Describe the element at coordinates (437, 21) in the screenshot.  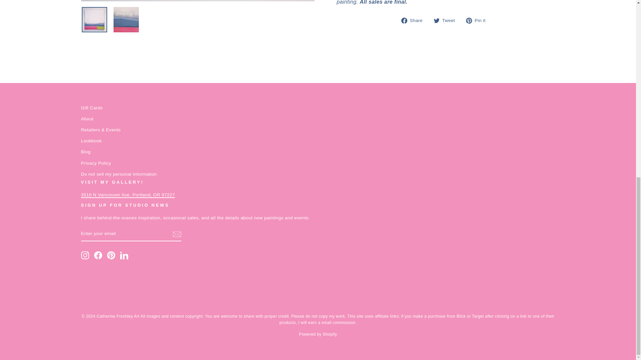
I see `twitter` at that location.